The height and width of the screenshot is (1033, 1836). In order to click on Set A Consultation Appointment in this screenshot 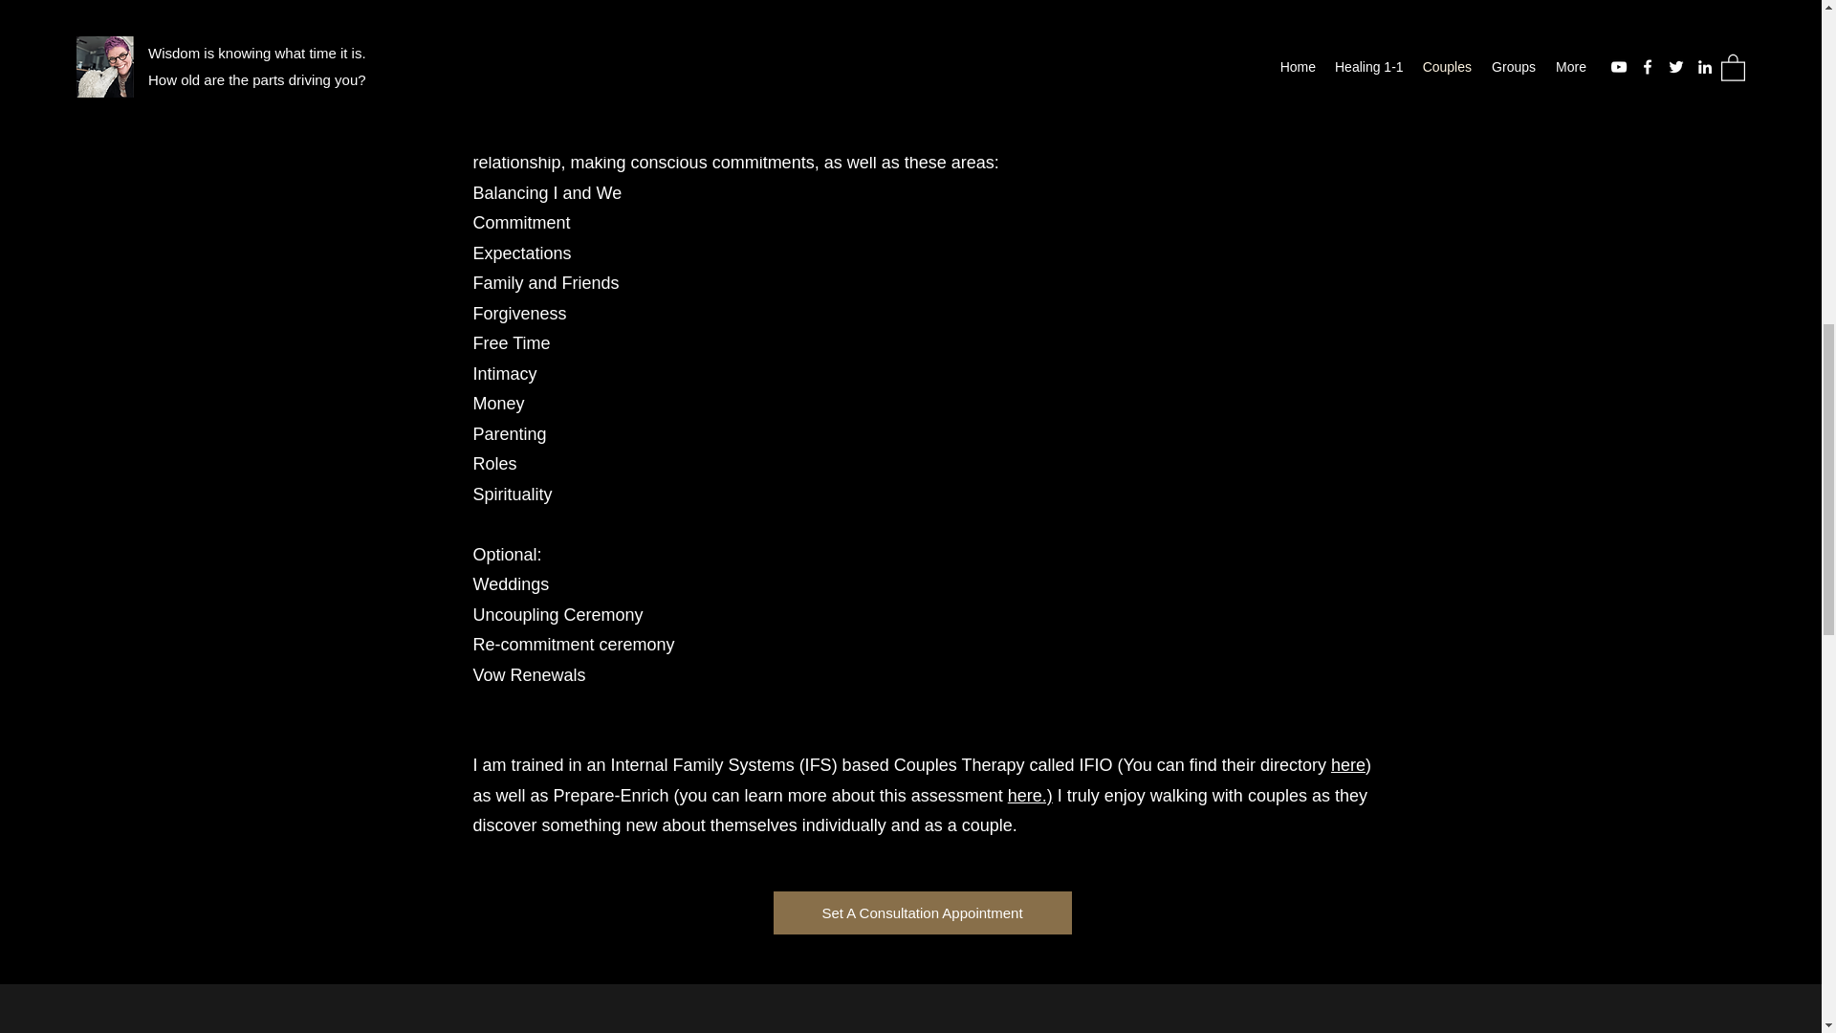, I will do `click(922, 912)`.